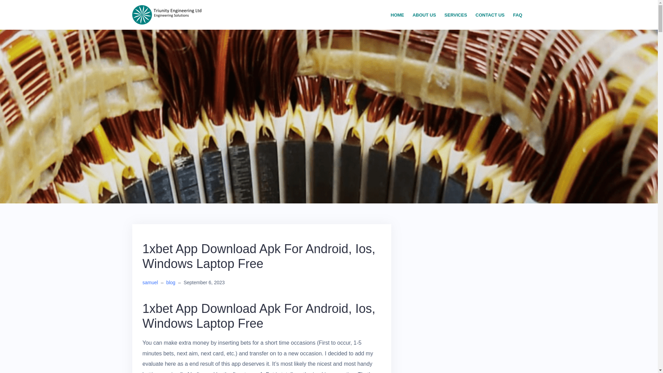  I want to click on CONTACT US, so click(490, 15).